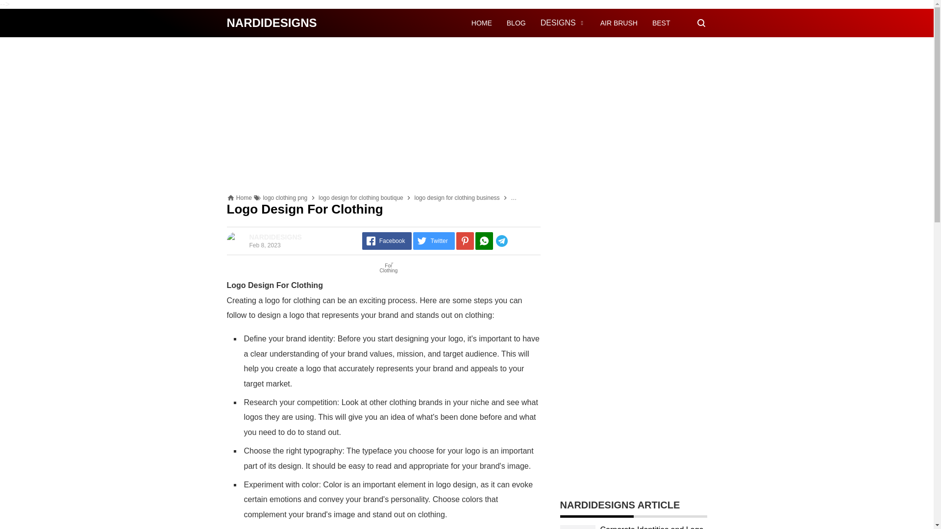  Describe the element at coordinates (619, 23) in the screenshot. I see `AIR BRUSH` at that location.